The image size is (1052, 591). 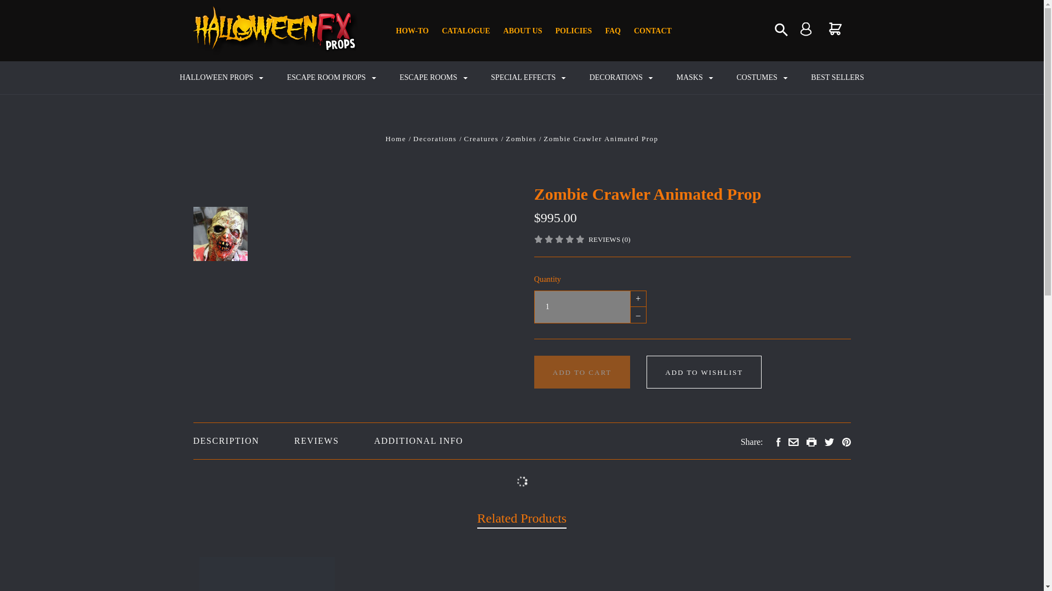 What do you see at coordinates (812, 442) in the screenshot?
I see `background Layer 1` at bounding box center [812, 442].